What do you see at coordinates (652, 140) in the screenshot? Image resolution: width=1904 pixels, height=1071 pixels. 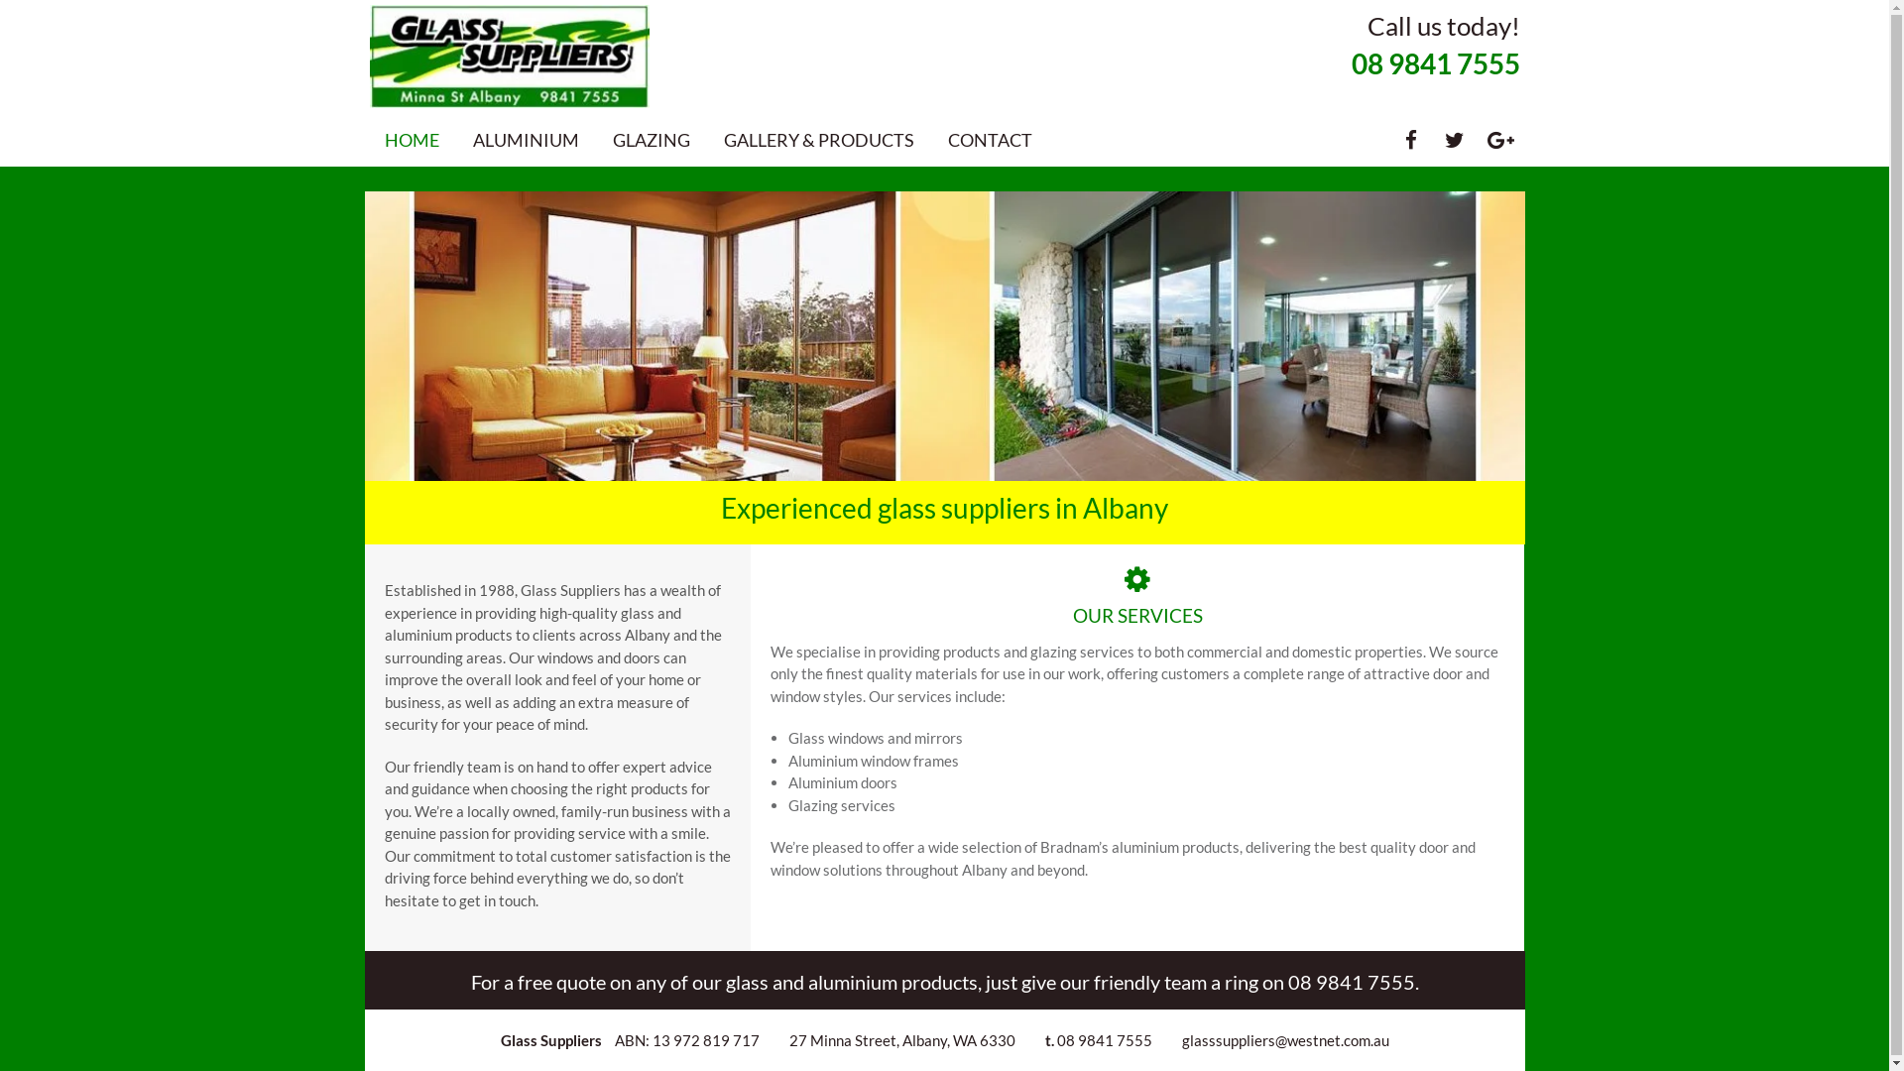 I see `GLAZING` at bounding box center [652, 140].